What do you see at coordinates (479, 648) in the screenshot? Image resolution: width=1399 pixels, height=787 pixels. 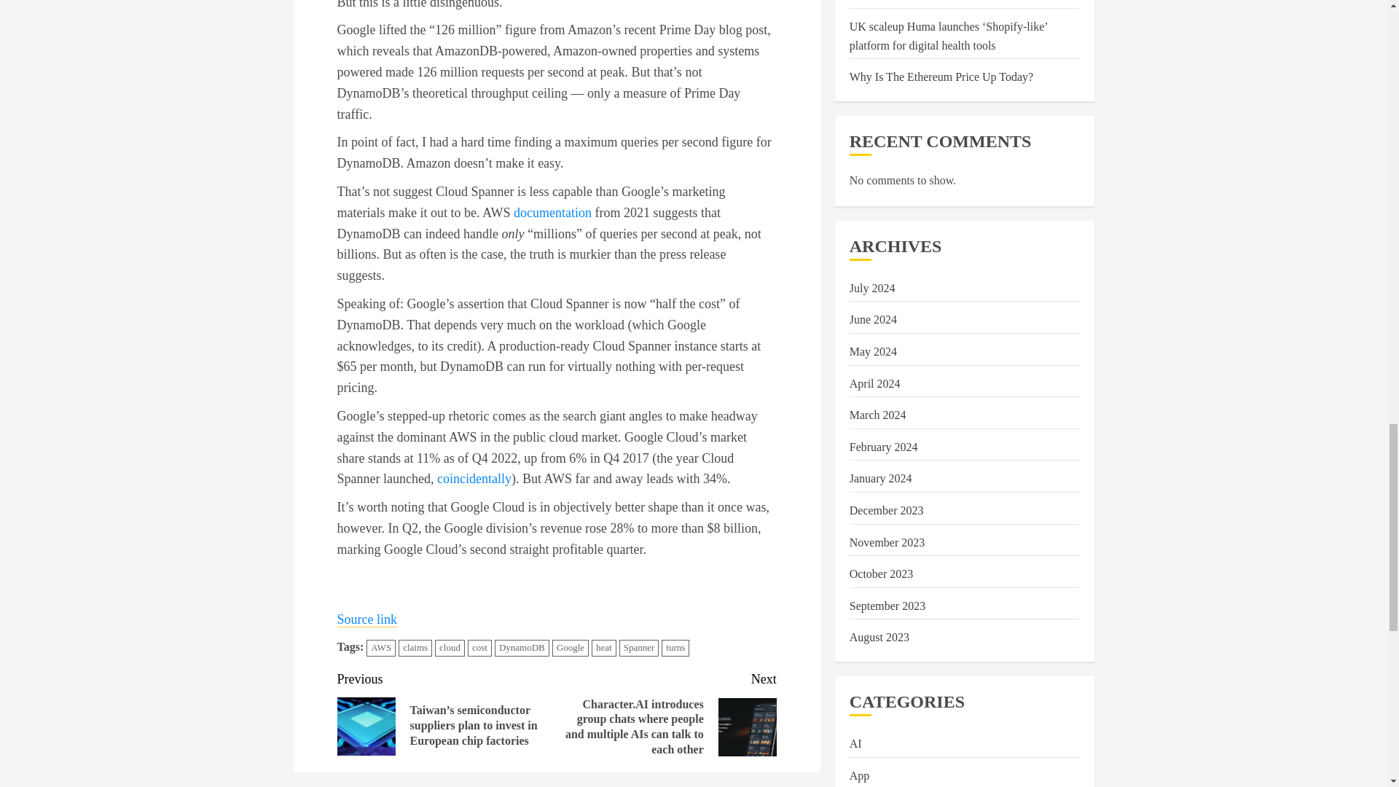 I see `cost` at bounding box center [479, 648].